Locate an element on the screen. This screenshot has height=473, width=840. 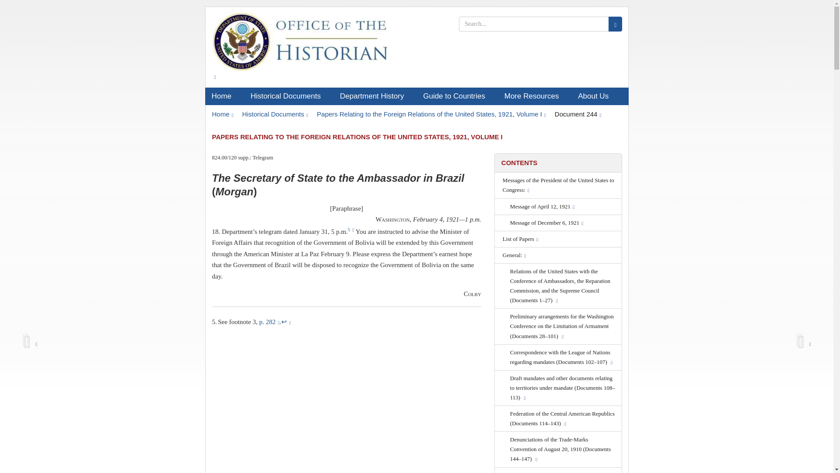
Department History is located at coordinates (375, 96).